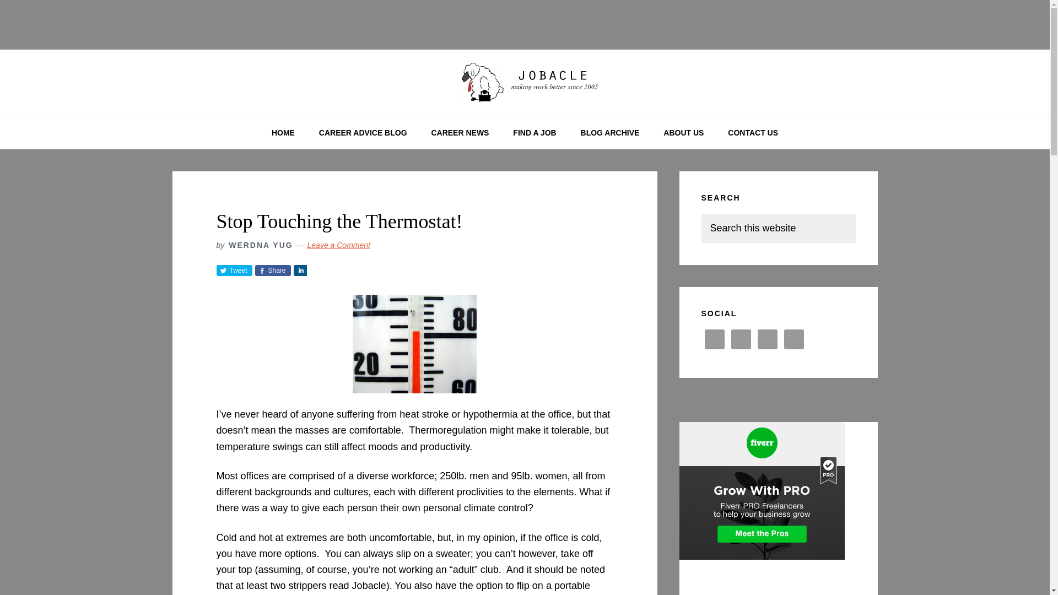 Image resolution: width=1058 pixels, height=595 pixels. I want to click on Leave a Comment, so click(339, 245).